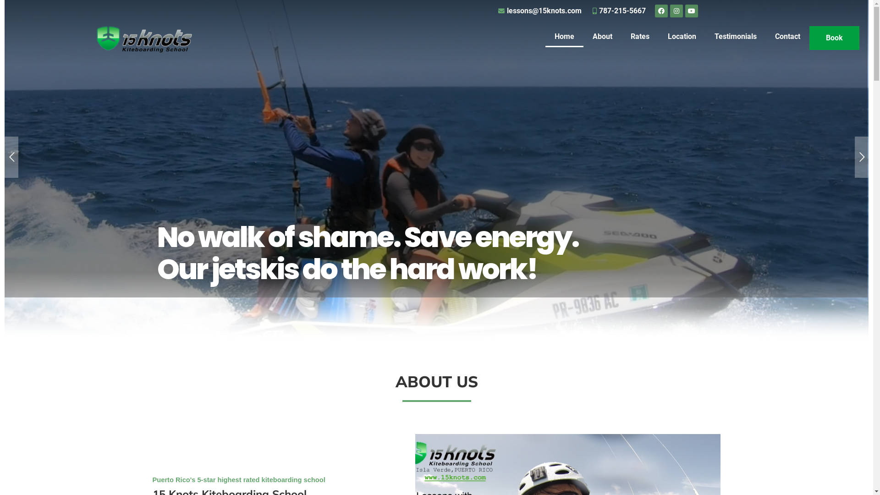 This screenshot has height=495, width=880. Describe the element at coordinates (787, 37) in the screenshot. I see `Contact` at that location.